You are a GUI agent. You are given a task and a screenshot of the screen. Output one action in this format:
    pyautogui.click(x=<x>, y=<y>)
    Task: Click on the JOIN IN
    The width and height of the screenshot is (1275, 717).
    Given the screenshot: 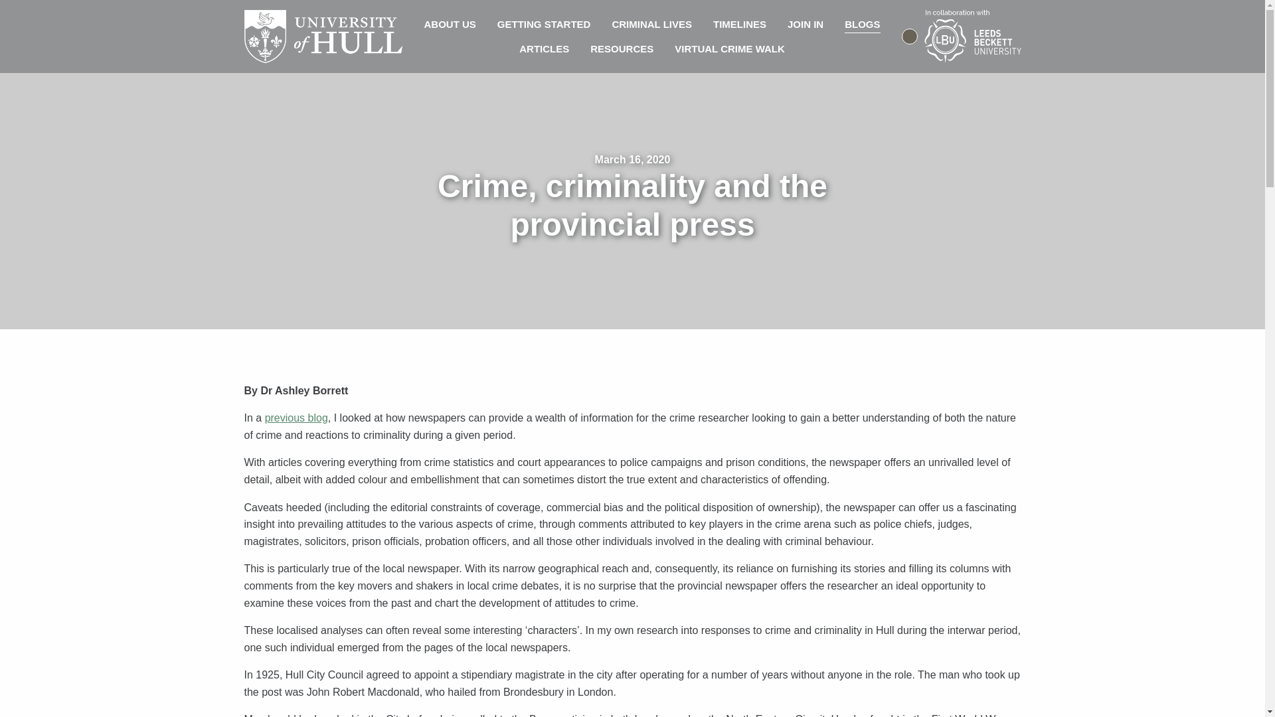 What is the action you would take?
    pyautogui.click(x=805, y=24)
    